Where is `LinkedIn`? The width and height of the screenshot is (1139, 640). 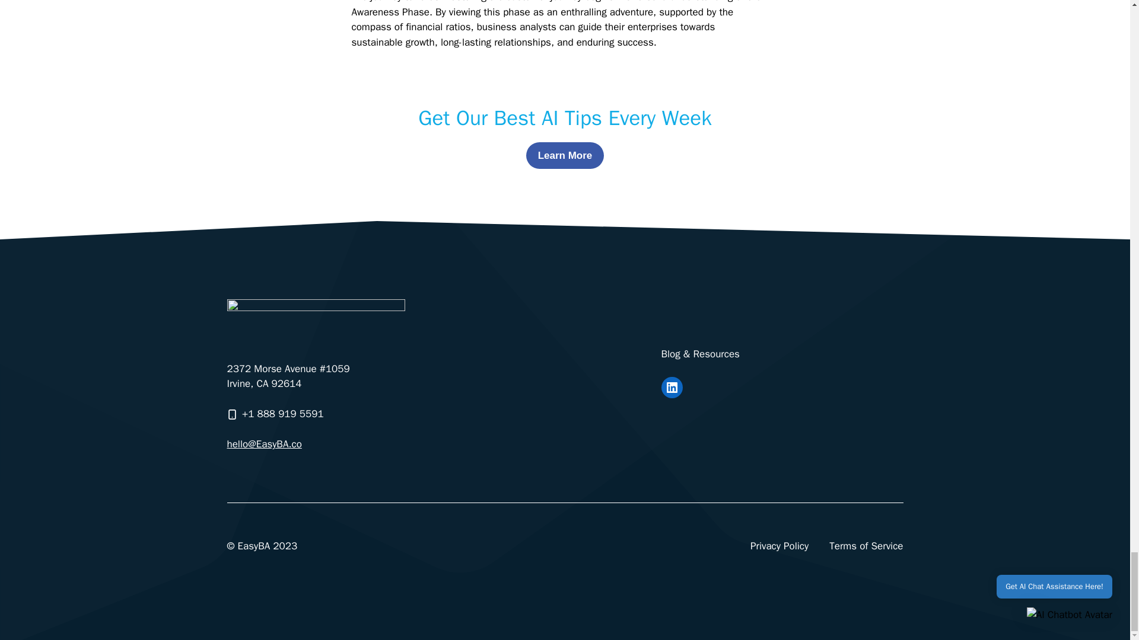
LinkedIn is located at coordinates (672, 388).